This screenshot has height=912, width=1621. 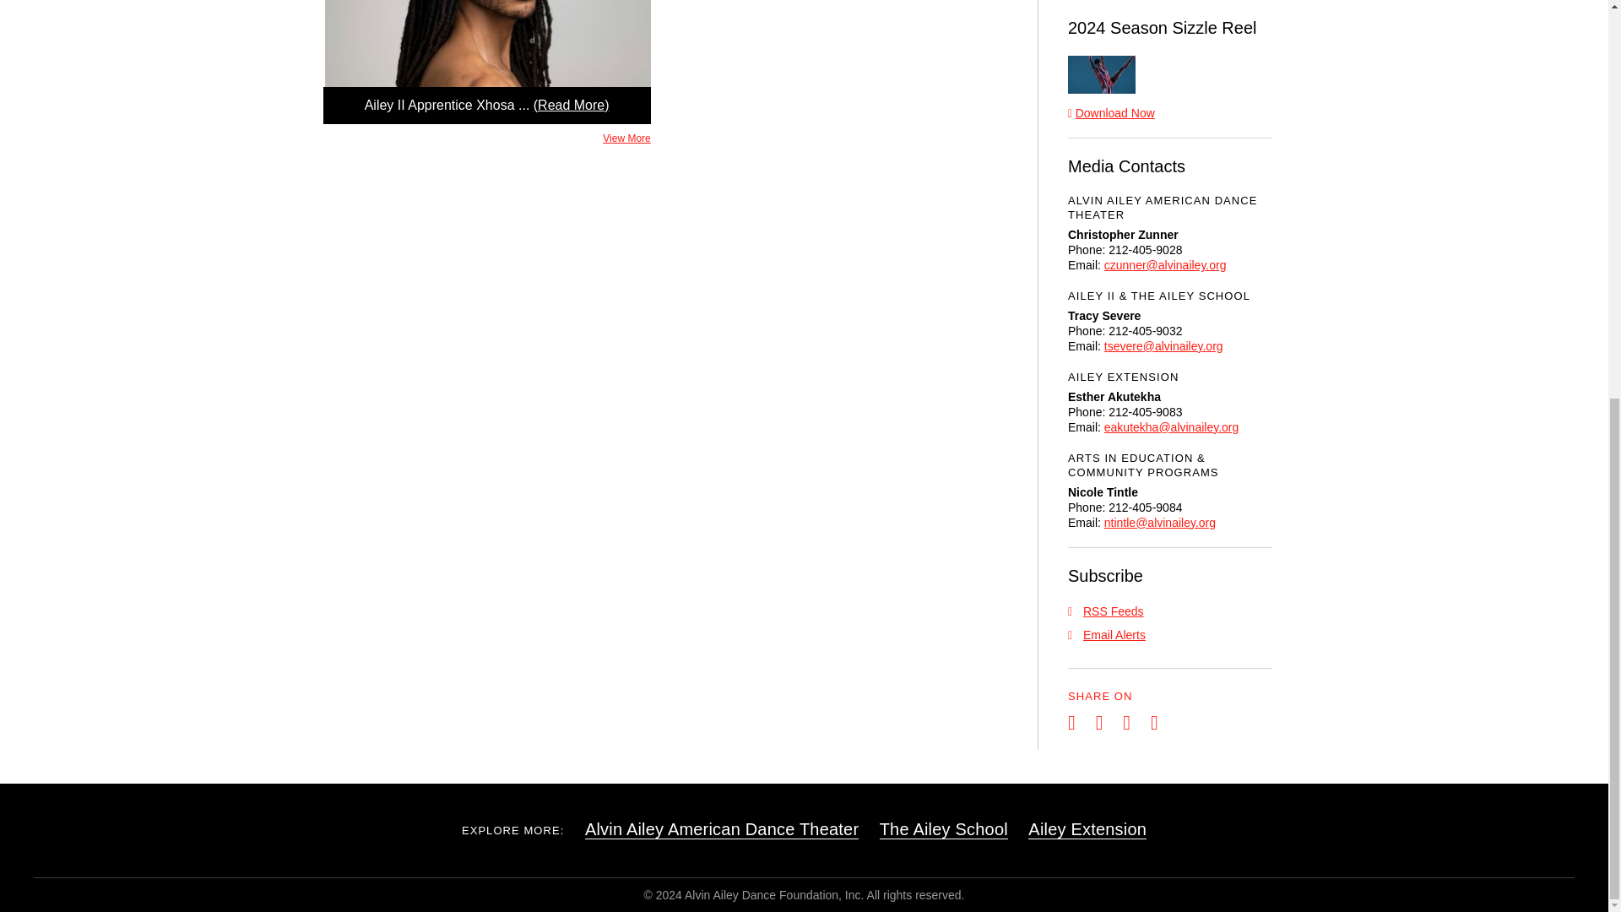 I want to click on Email Esther Akutekha, so click(x=1172, y=427).